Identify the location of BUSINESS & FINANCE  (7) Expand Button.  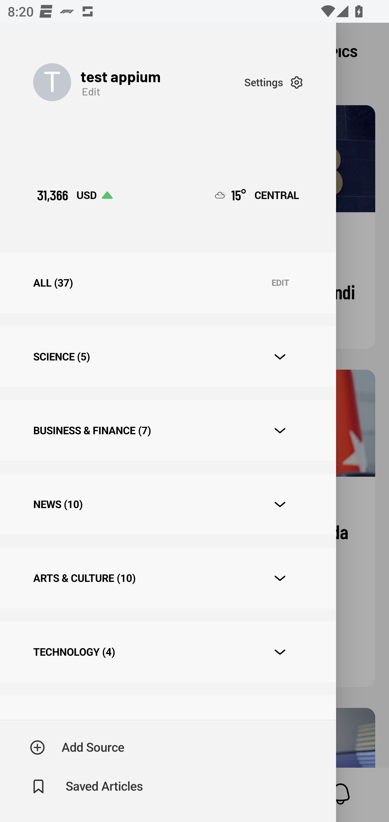
(168, 430).